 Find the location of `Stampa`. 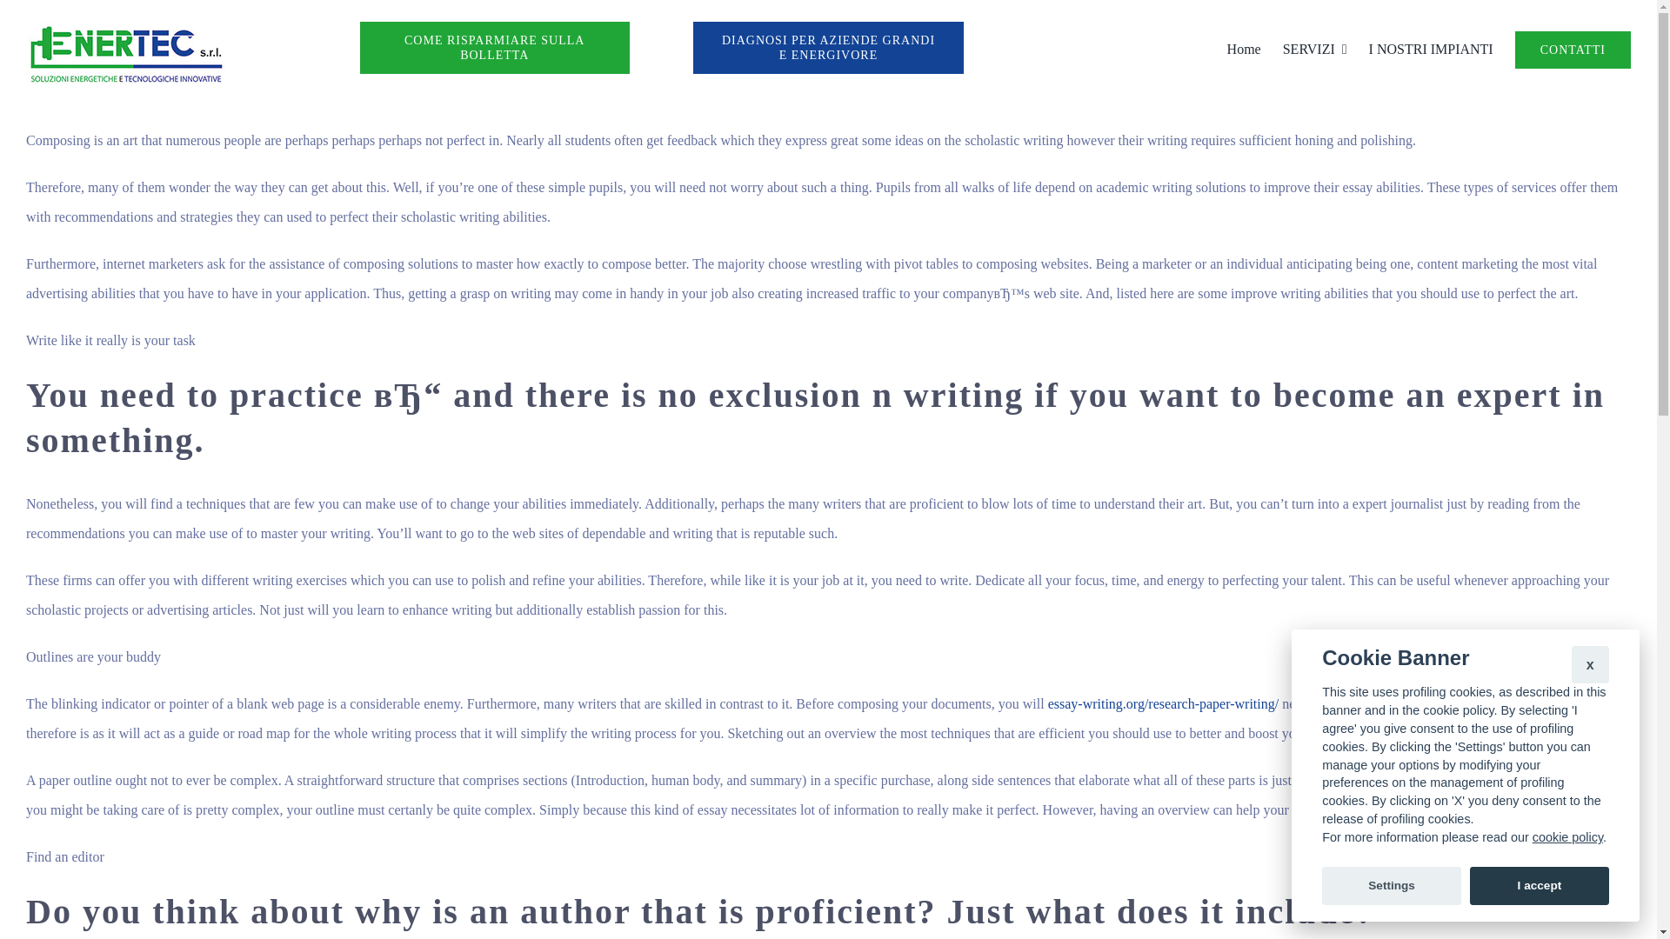

Stampa is located at coordinates (125, 54).